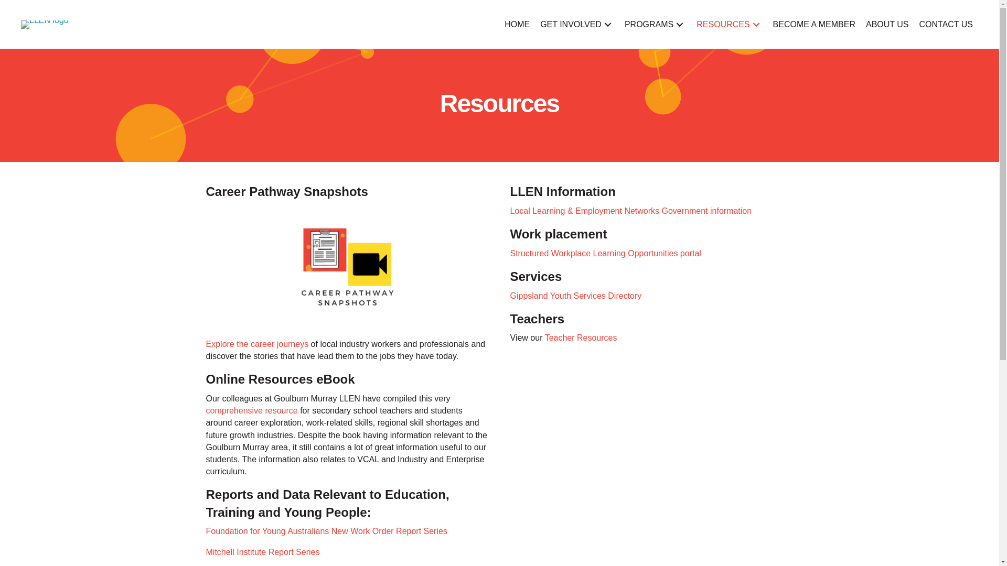 The image size is (1007, 566). I want to click on GET INVOLVED, so click(577, 24).